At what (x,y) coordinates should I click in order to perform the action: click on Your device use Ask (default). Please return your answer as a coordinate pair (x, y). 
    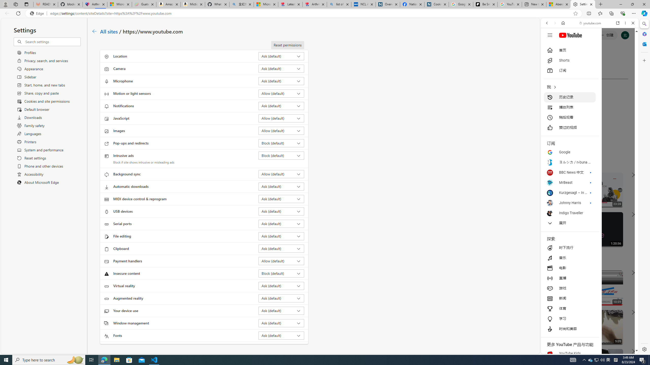
    Looking at the image, I should click on (281, 311).